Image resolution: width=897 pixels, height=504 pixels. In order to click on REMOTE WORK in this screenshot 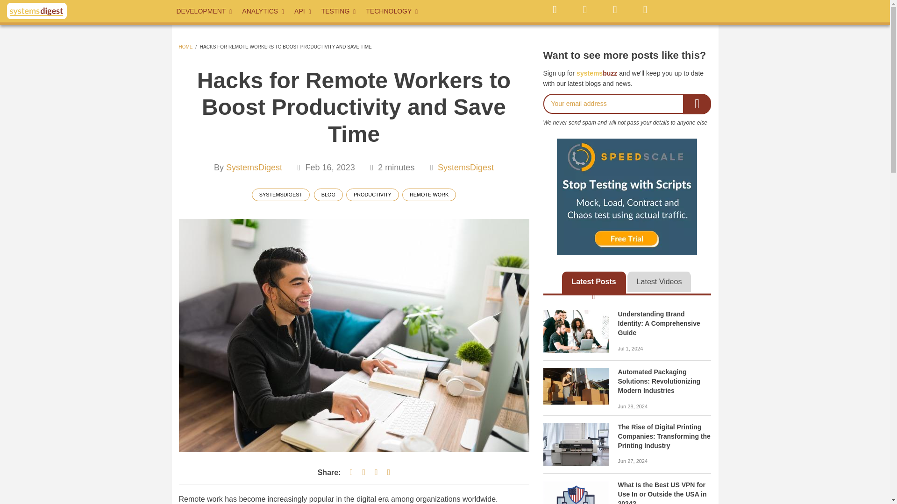, I will do `click(429, 194)`.